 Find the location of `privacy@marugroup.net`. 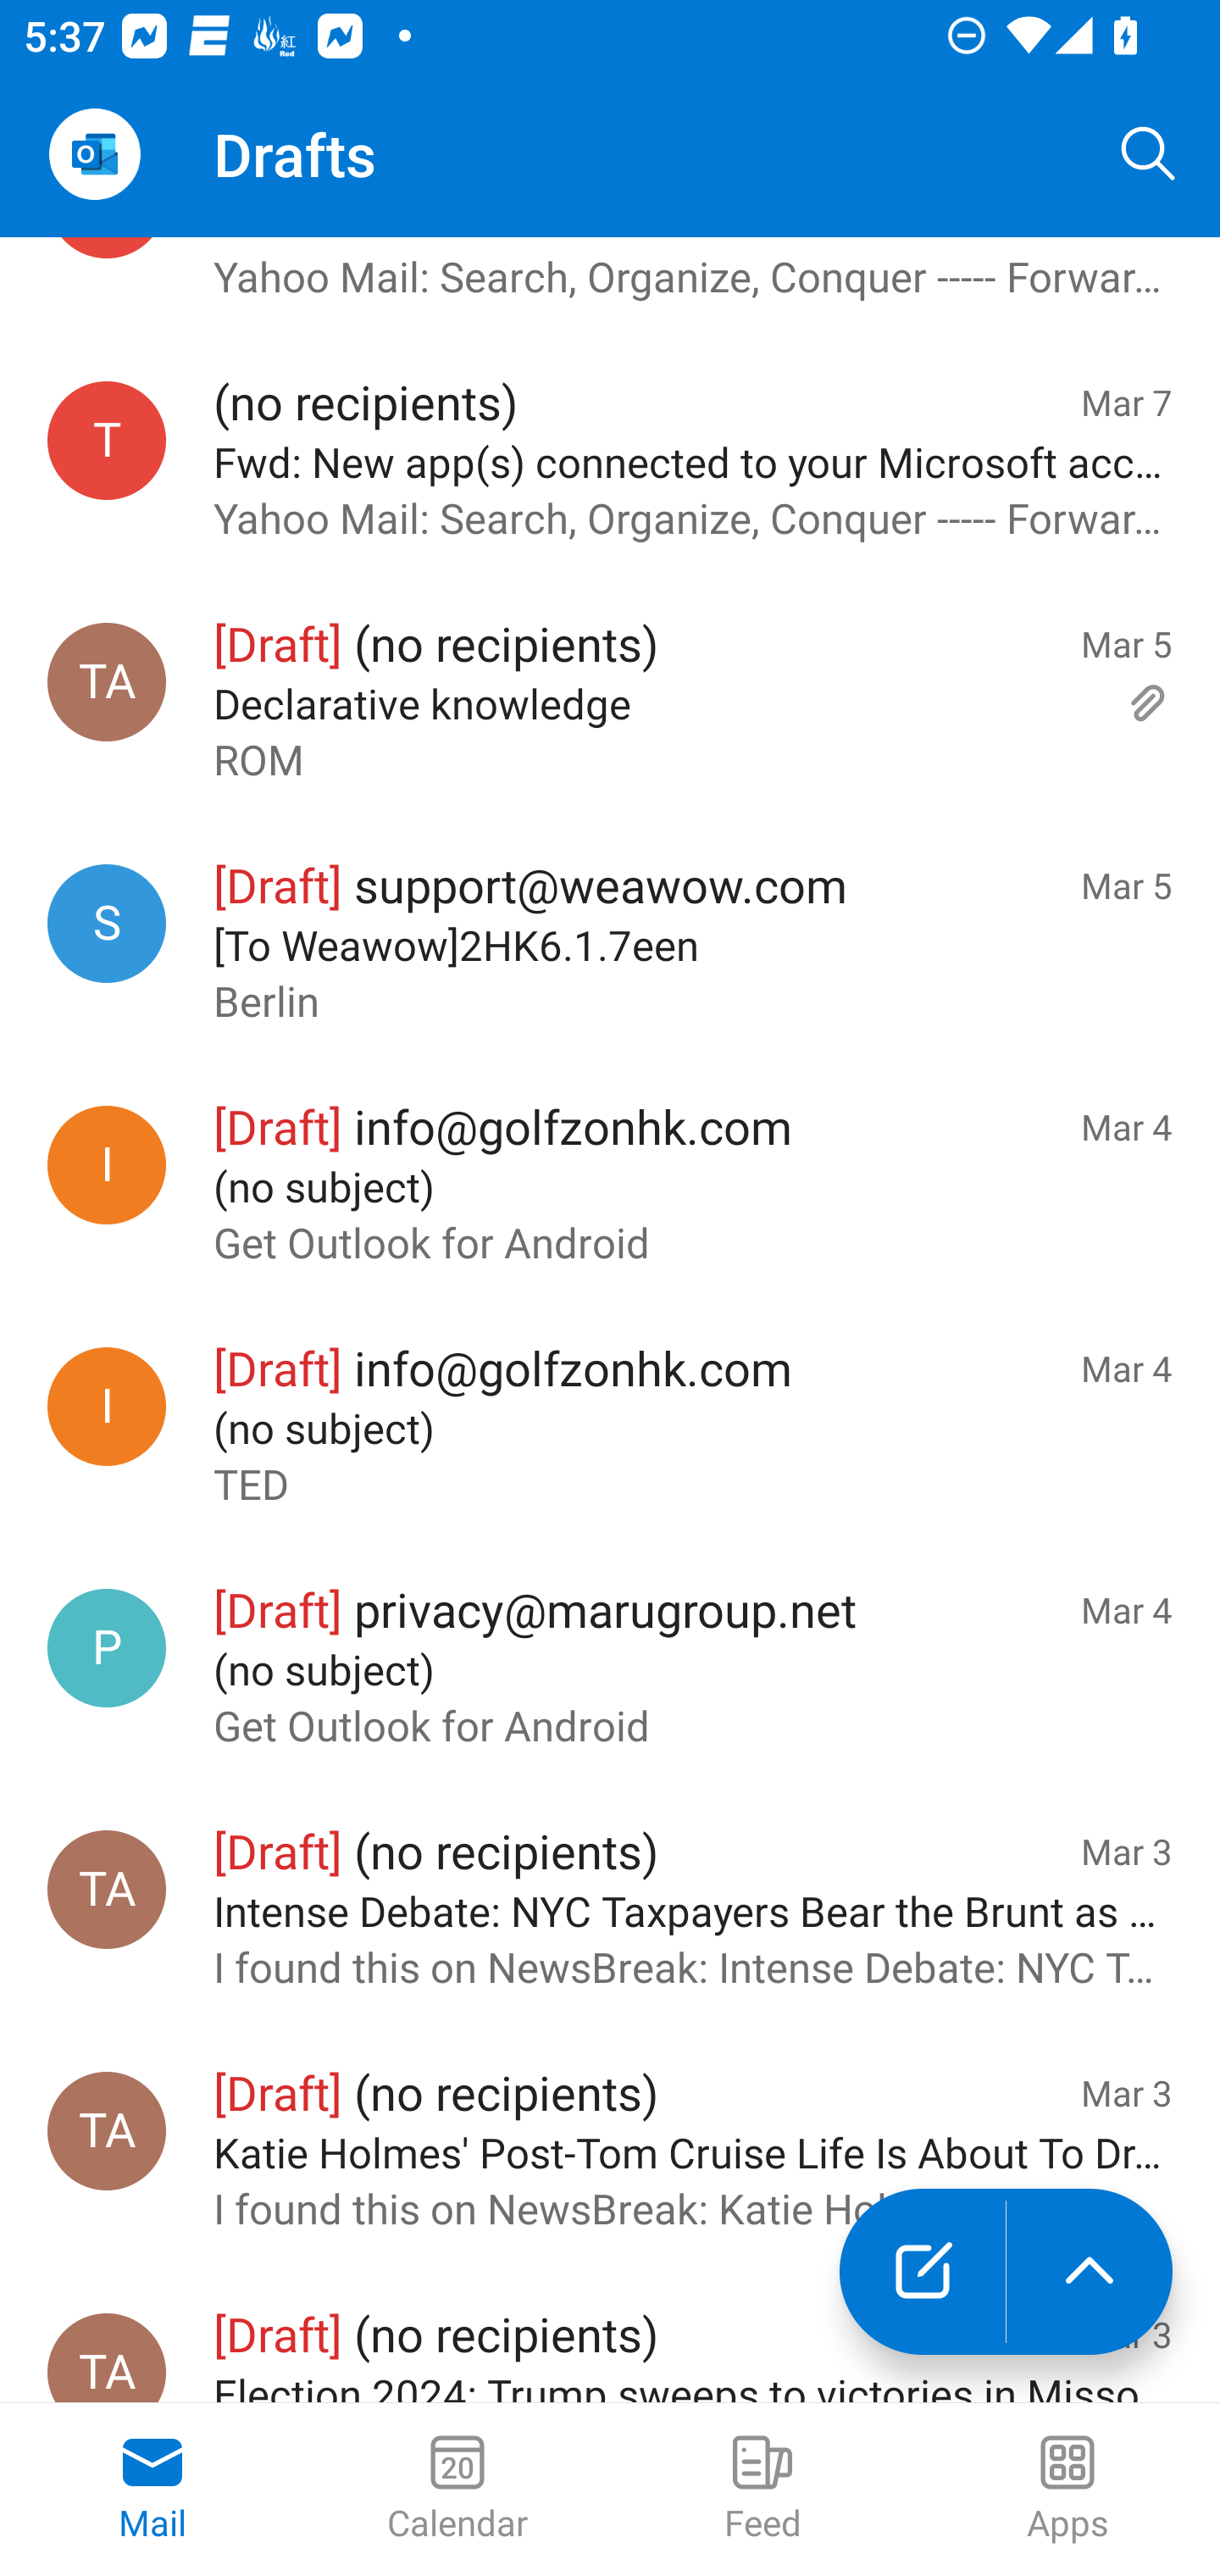

privacy@marugroup.net is located at coordinates (107, 1648).